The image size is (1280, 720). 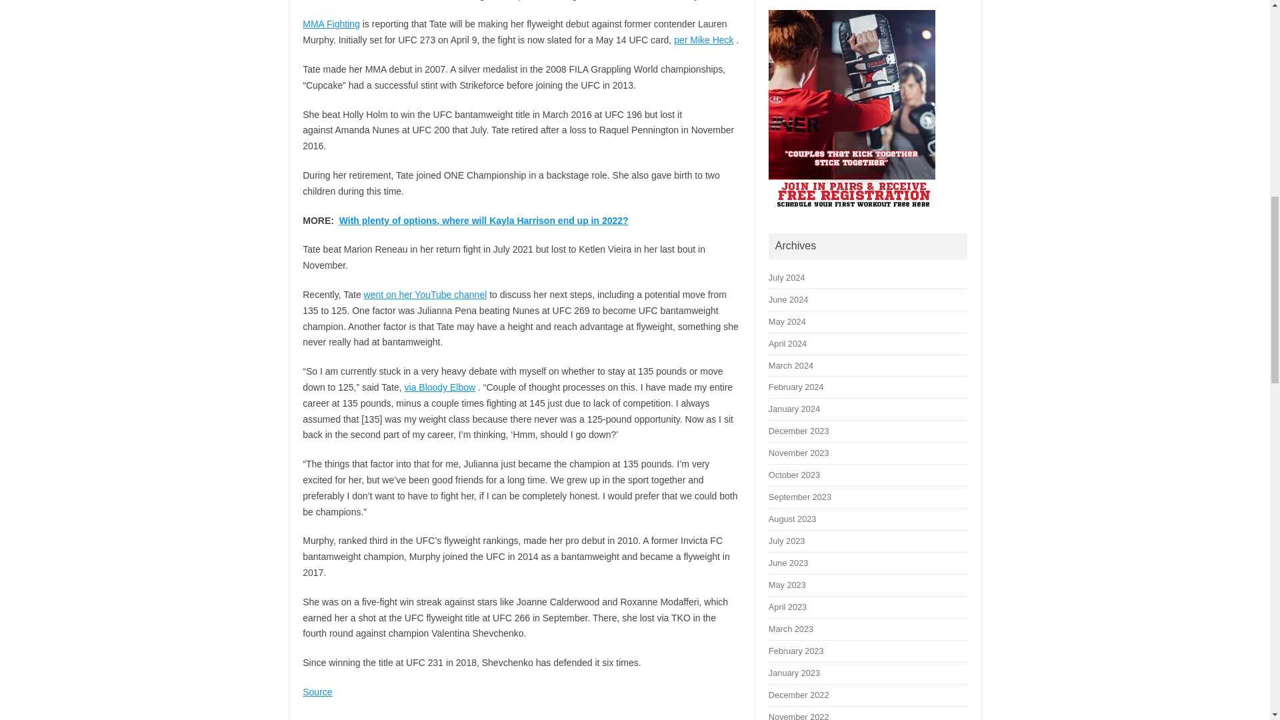 What do you see at coordinates (425, 295) in the screenshot?
I see `went on her YouTube channel` at bounding box center [425, 295].